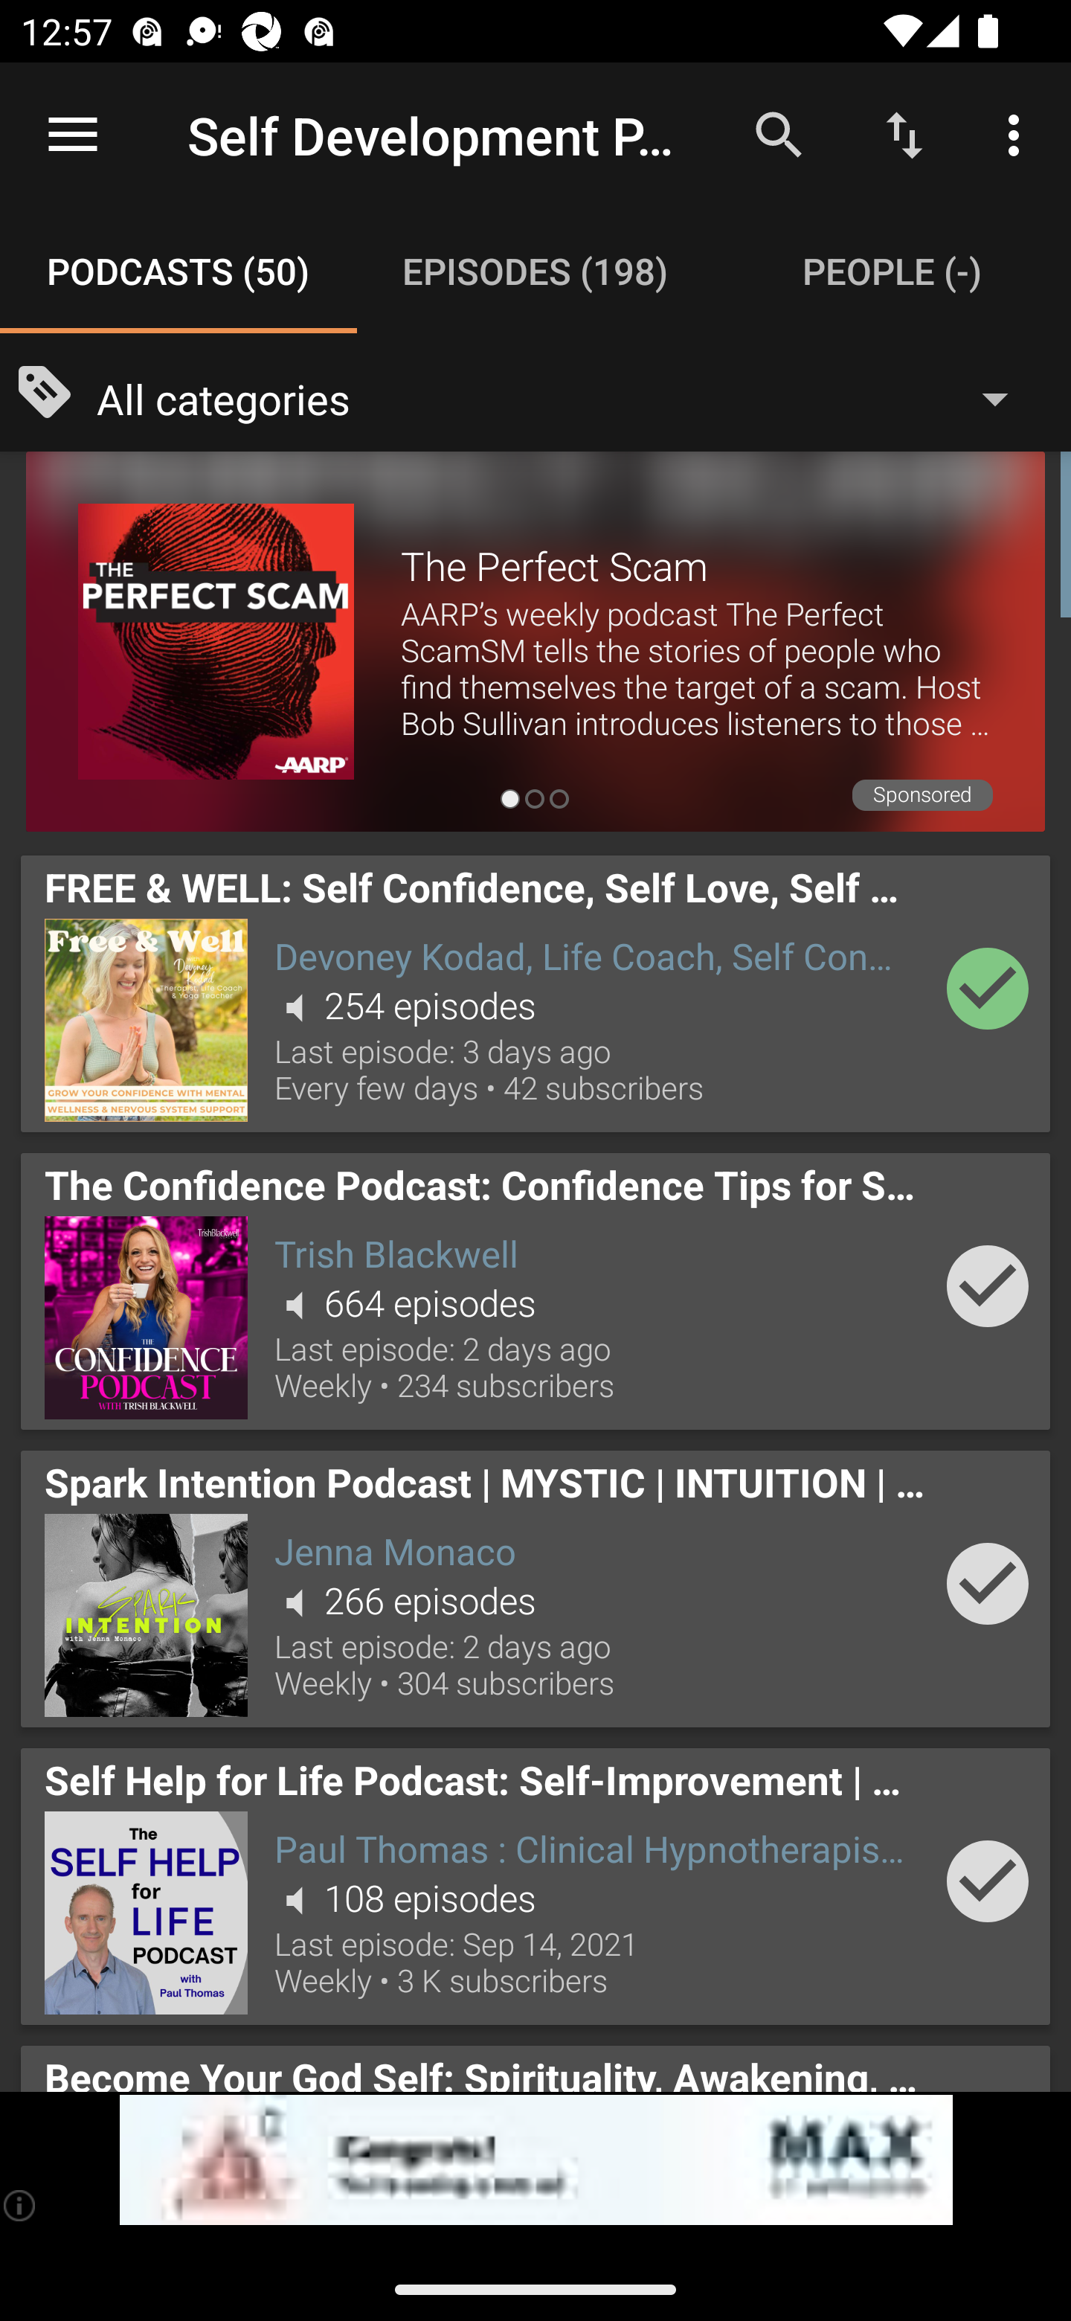  Describe the element at coordinates (535, 271) in the screenshot. I see `Episodes (198) EPISODES (198)` at that location.